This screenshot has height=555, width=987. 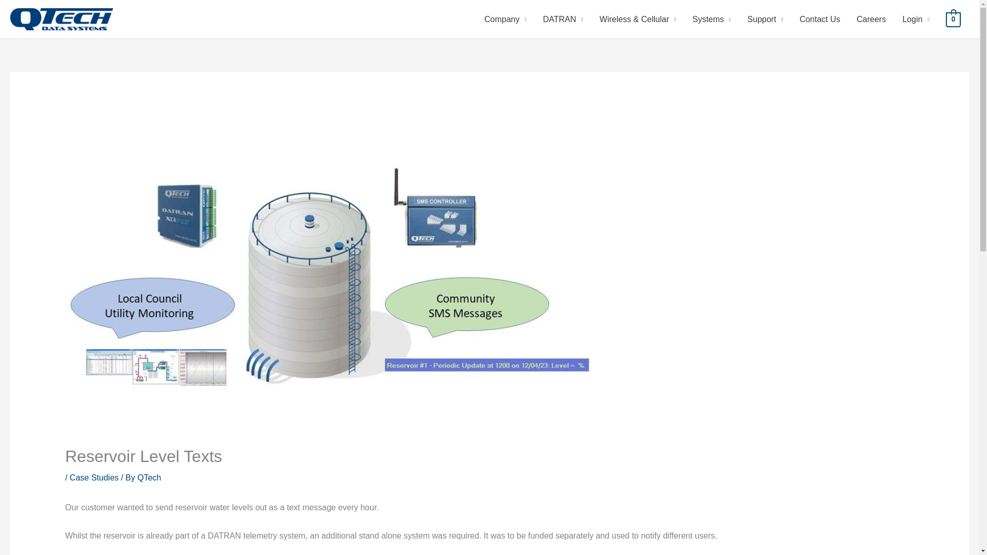 What do you see at coordinates (505, 19) in the screenshot?
I see `Company` at bounding box center [505, 19].